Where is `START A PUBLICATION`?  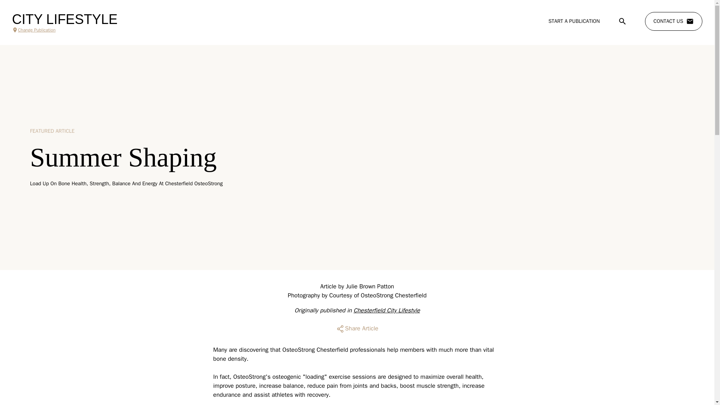
START A PUBLICATION is located at coordinates (574, 21).